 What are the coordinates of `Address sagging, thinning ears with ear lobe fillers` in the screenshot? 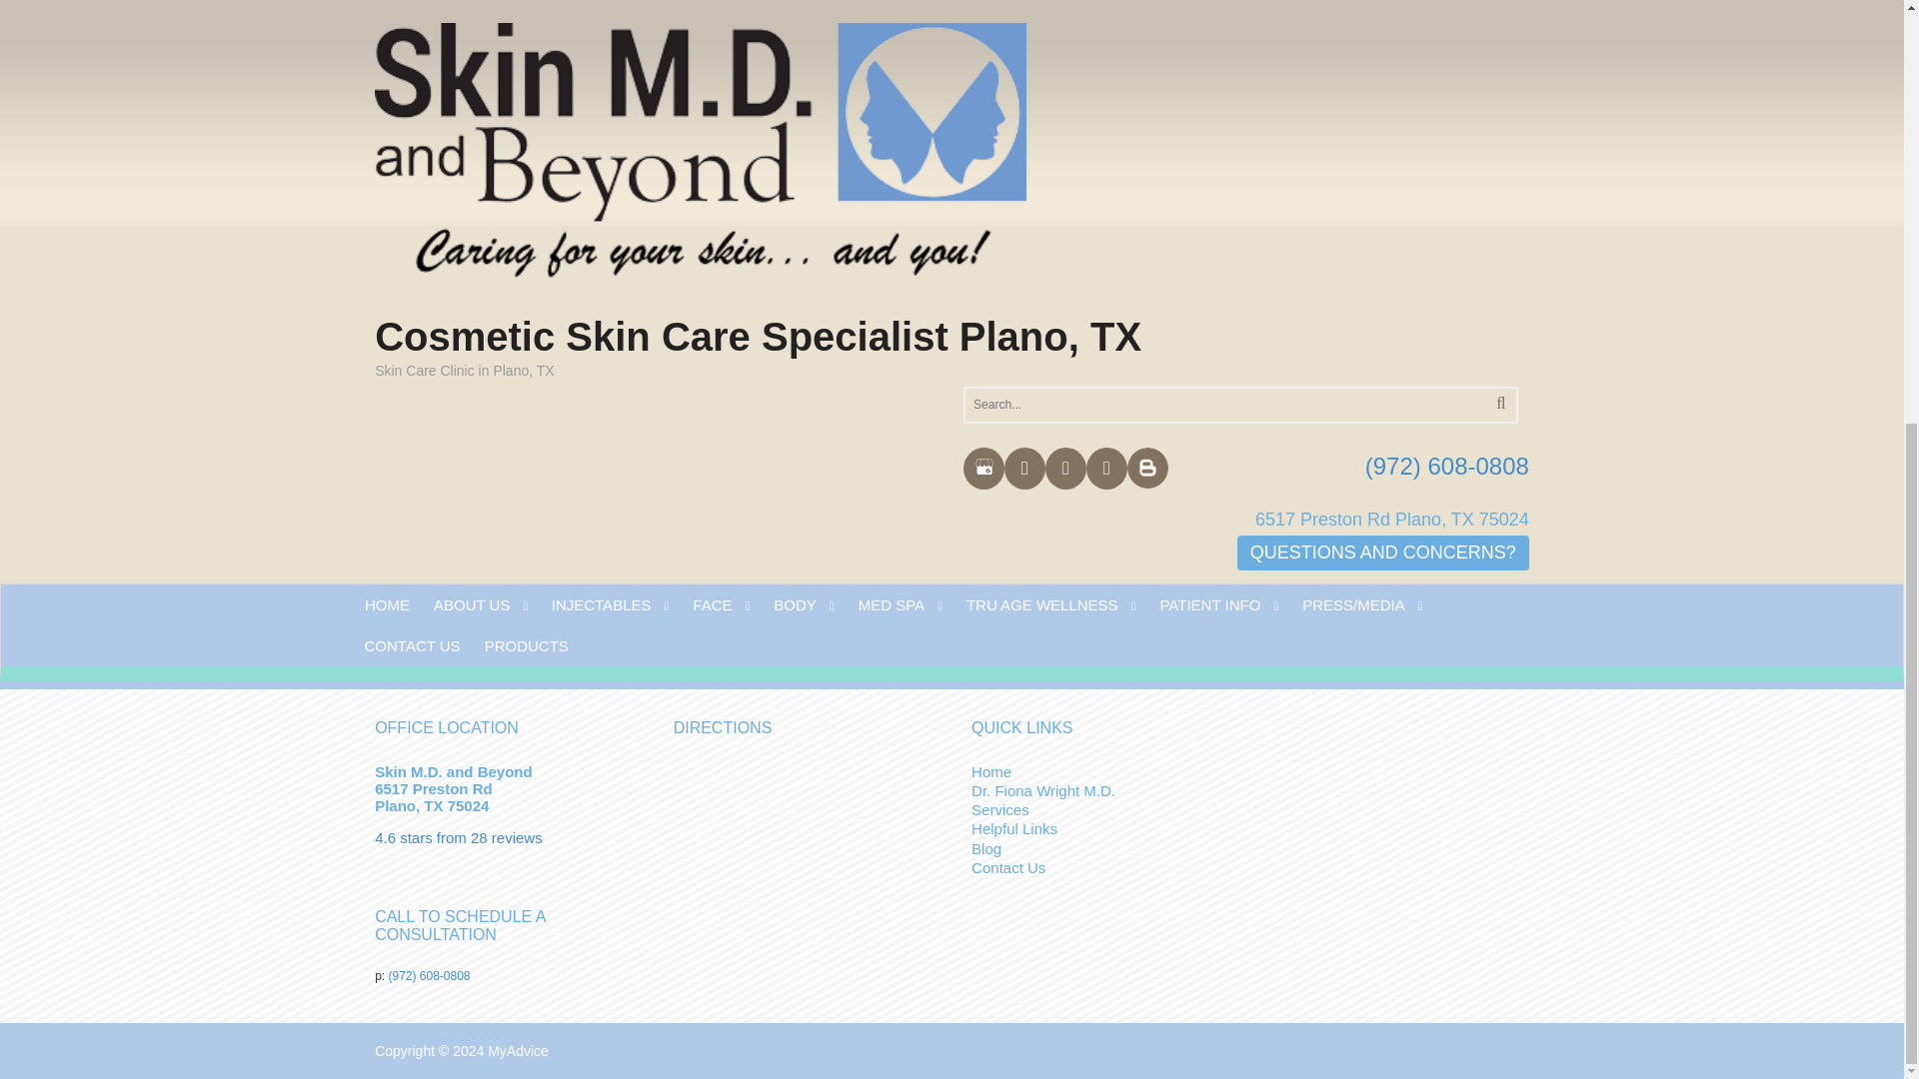 It's located at (1159, 547).